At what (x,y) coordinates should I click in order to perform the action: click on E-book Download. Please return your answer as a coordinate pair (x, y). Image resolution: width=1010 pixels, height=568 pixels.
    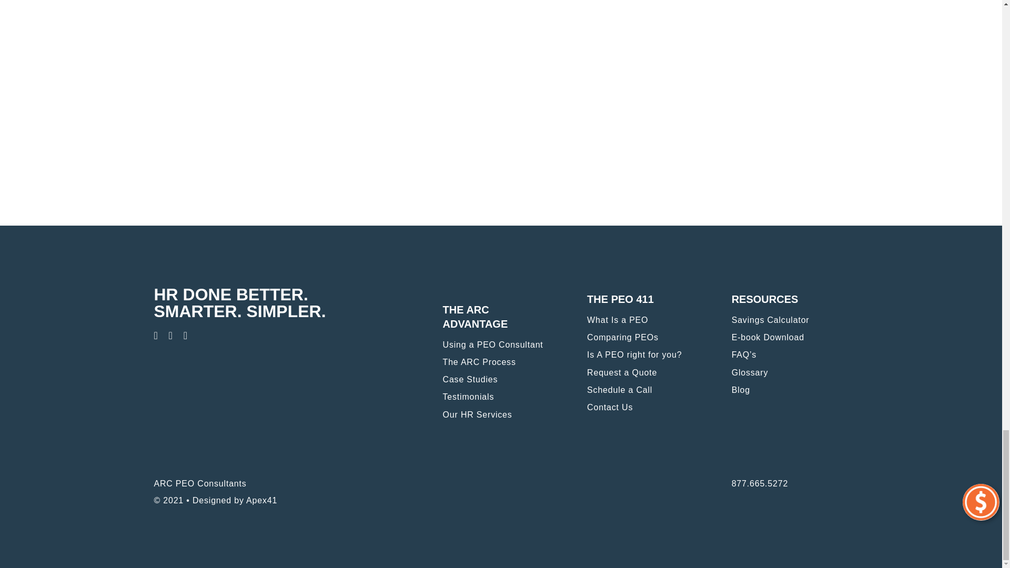
    Looking at the image, I should click on (790, 340).